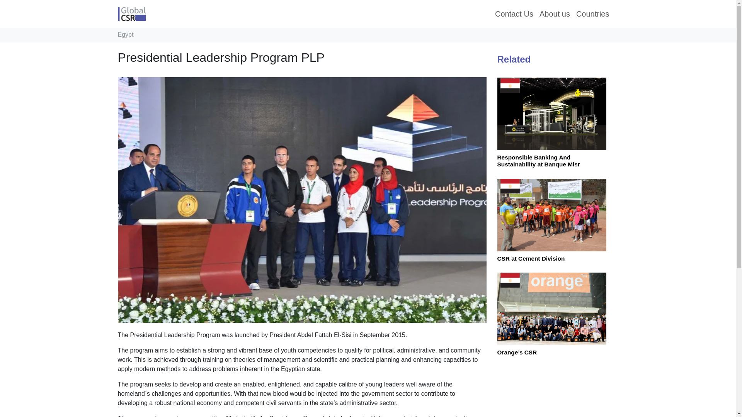 This screenshot has width=742, height=417. What do you see at coordinates (125, 35) in the screenshot?
I see `Egypt` at bounding box center [125, 35].